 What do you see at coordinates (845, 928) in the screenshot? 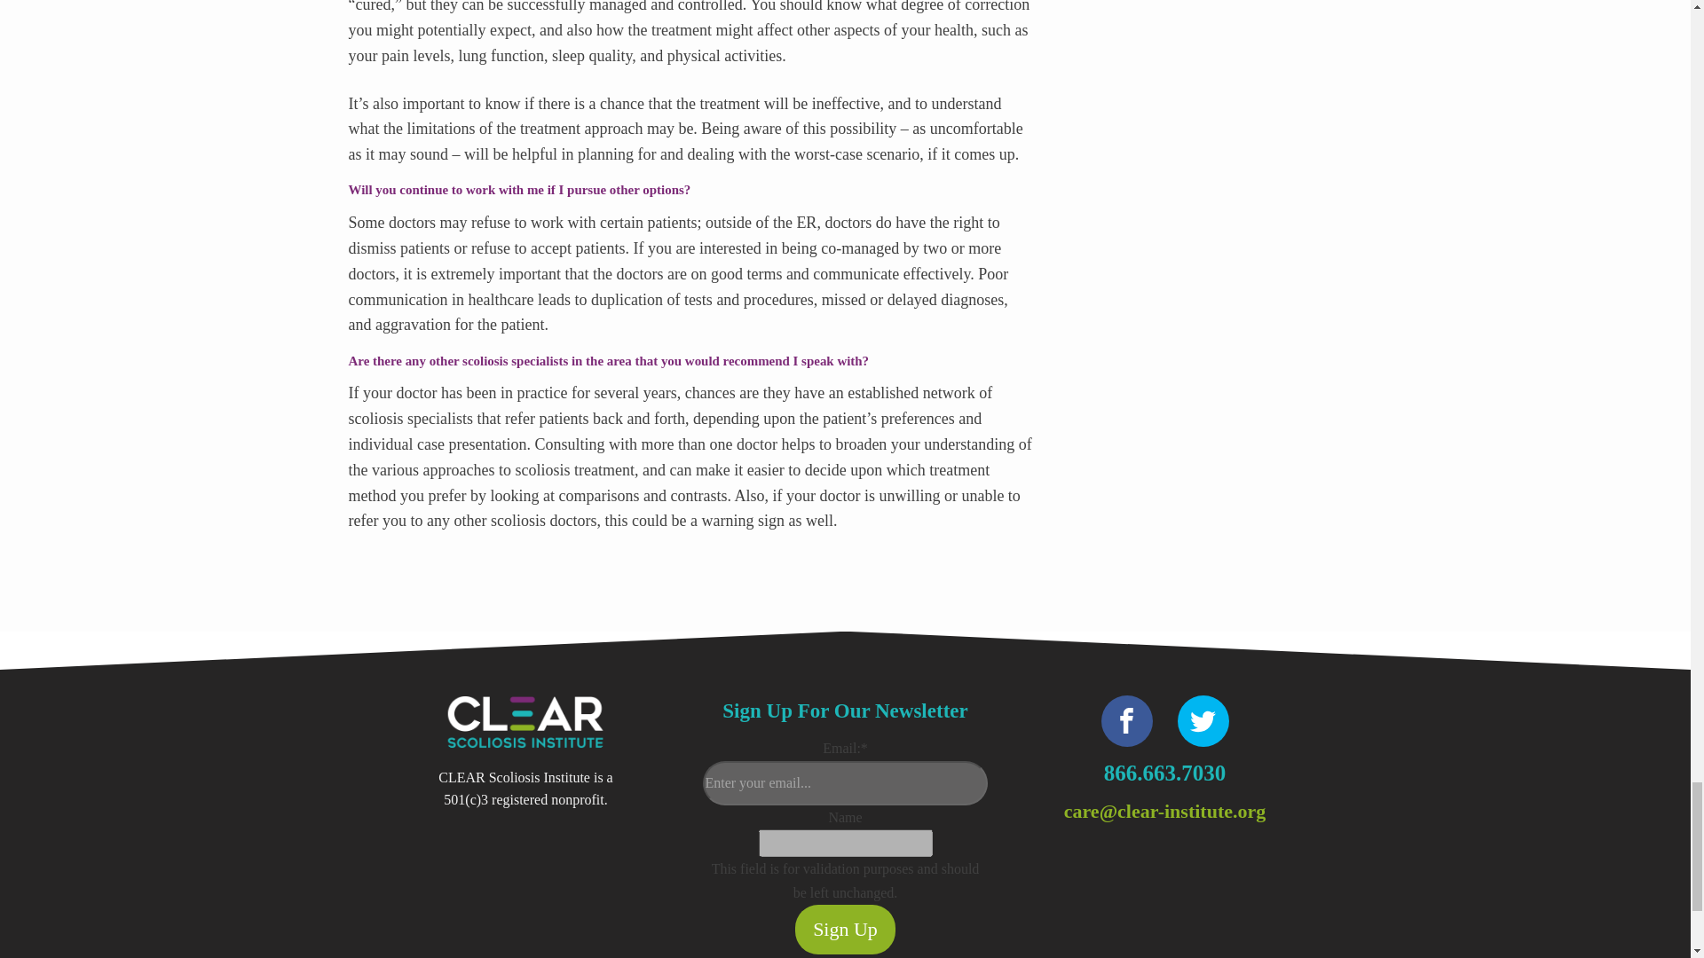
I see `Sign Up` at bounding box center [845, 928].